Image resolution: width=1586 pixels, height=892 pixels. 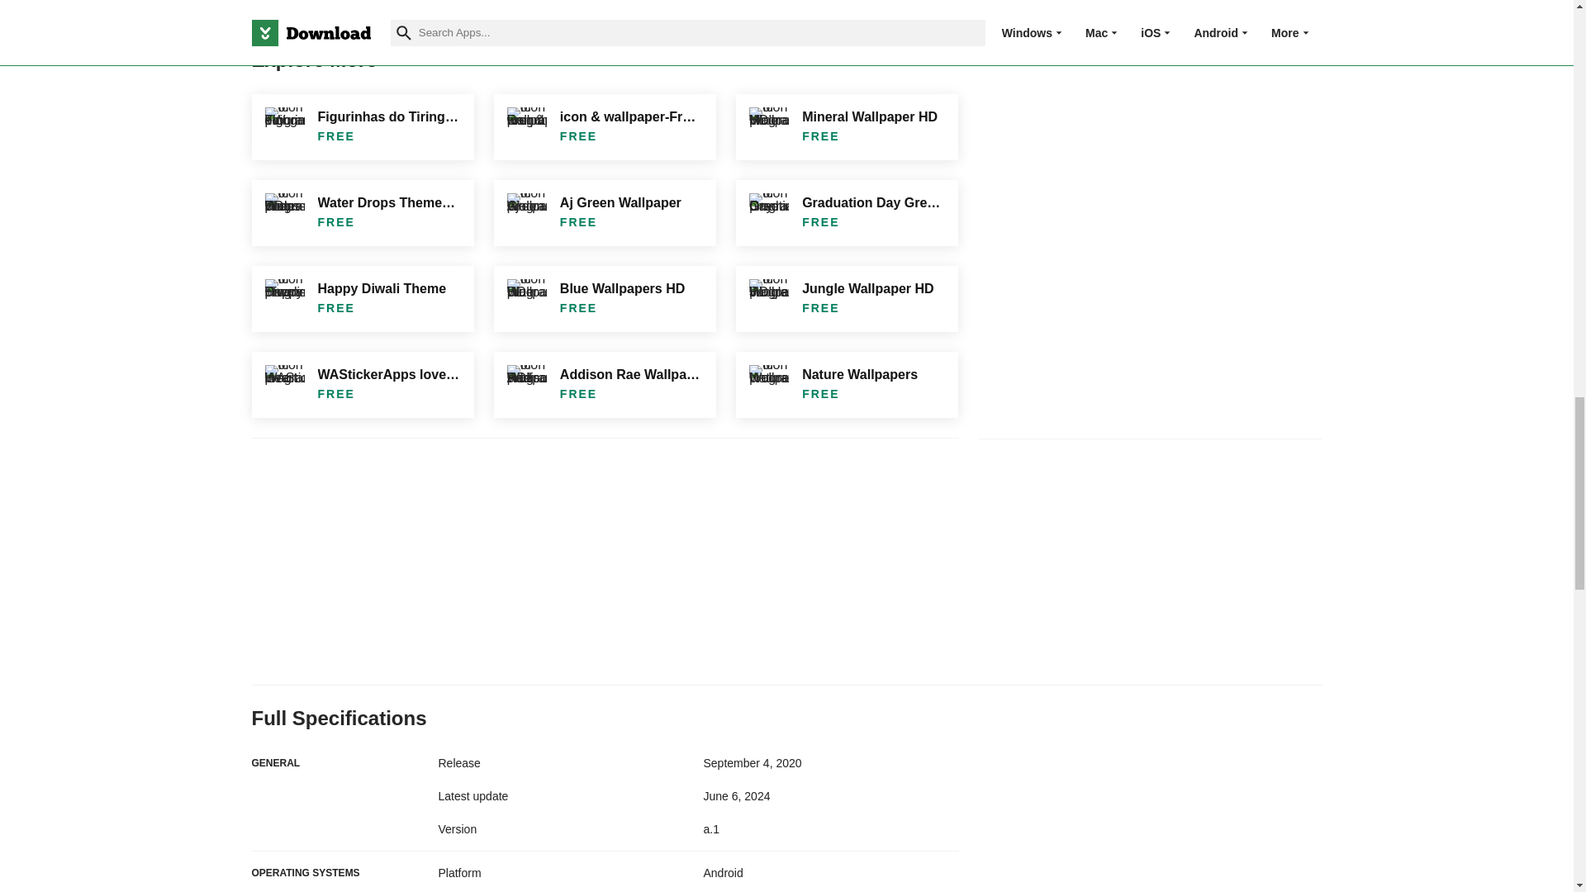 What do you see at coordinates (846, 298) in the screenshot?
I see `Jungle Wallpaper HD` at bounding box center [846, 298].